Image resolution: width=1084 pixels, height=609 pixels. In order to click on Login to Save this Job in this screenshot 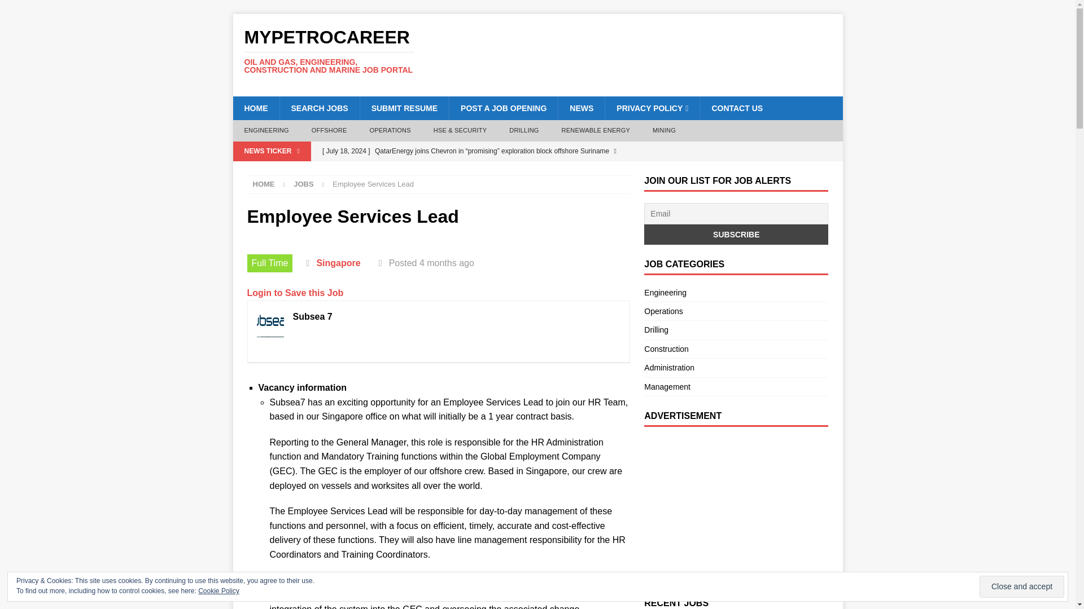, I will do `click(295, 293)`.